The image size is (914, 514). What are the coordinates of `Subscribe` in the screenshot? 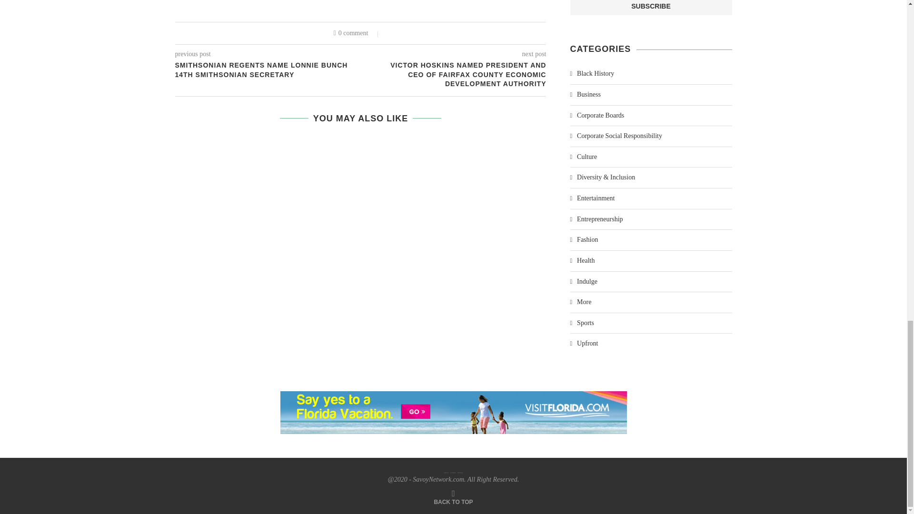 It's located at (651, 8).